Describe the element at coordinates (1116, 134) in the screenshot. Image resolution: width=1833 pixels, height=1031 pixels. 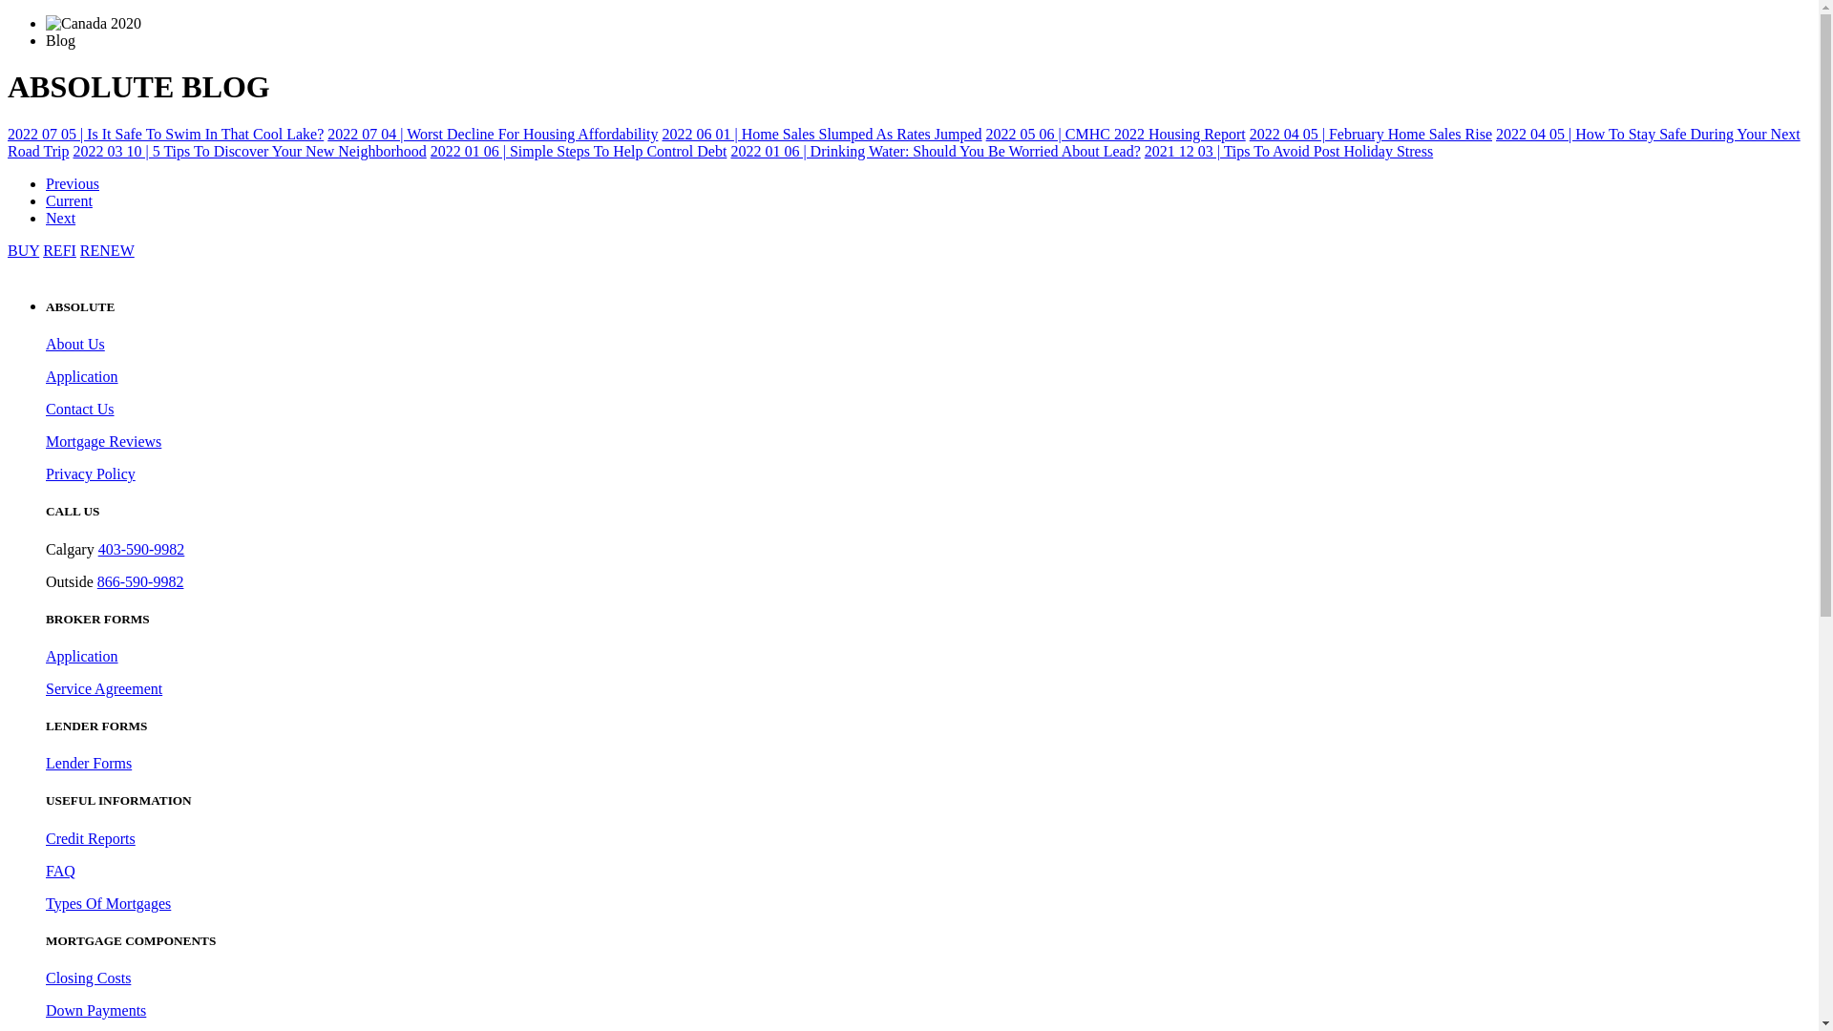
I see `2022 05 06 | CMHC 2022 Housing Report` at that location.